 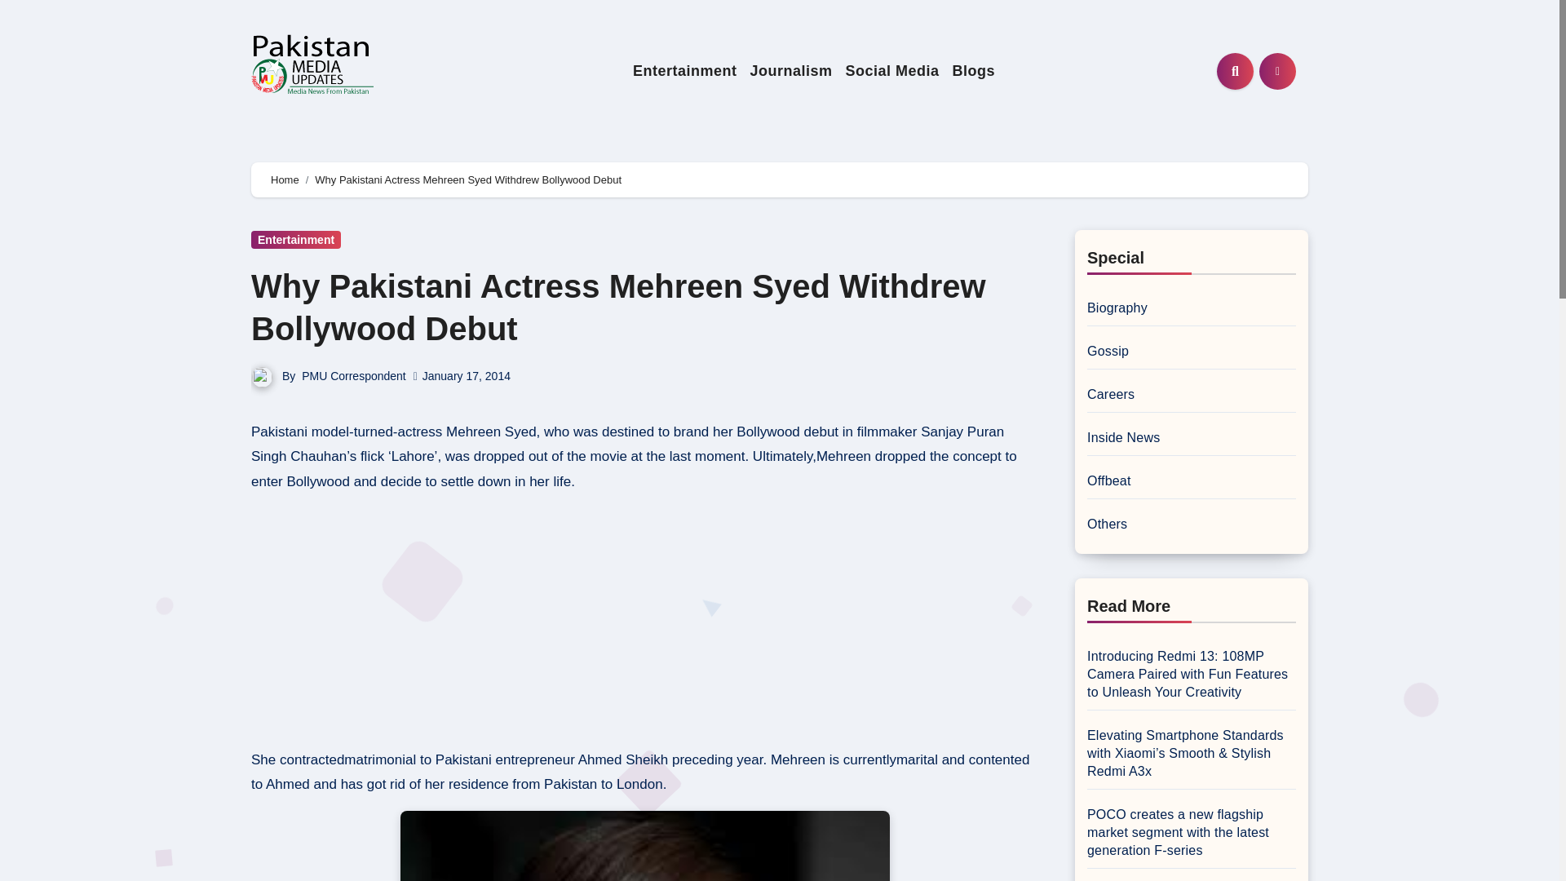 What do you see at coordinates (647, 622) in the screenshot?
I see `Advertisement` at bounding box center [647, 622].